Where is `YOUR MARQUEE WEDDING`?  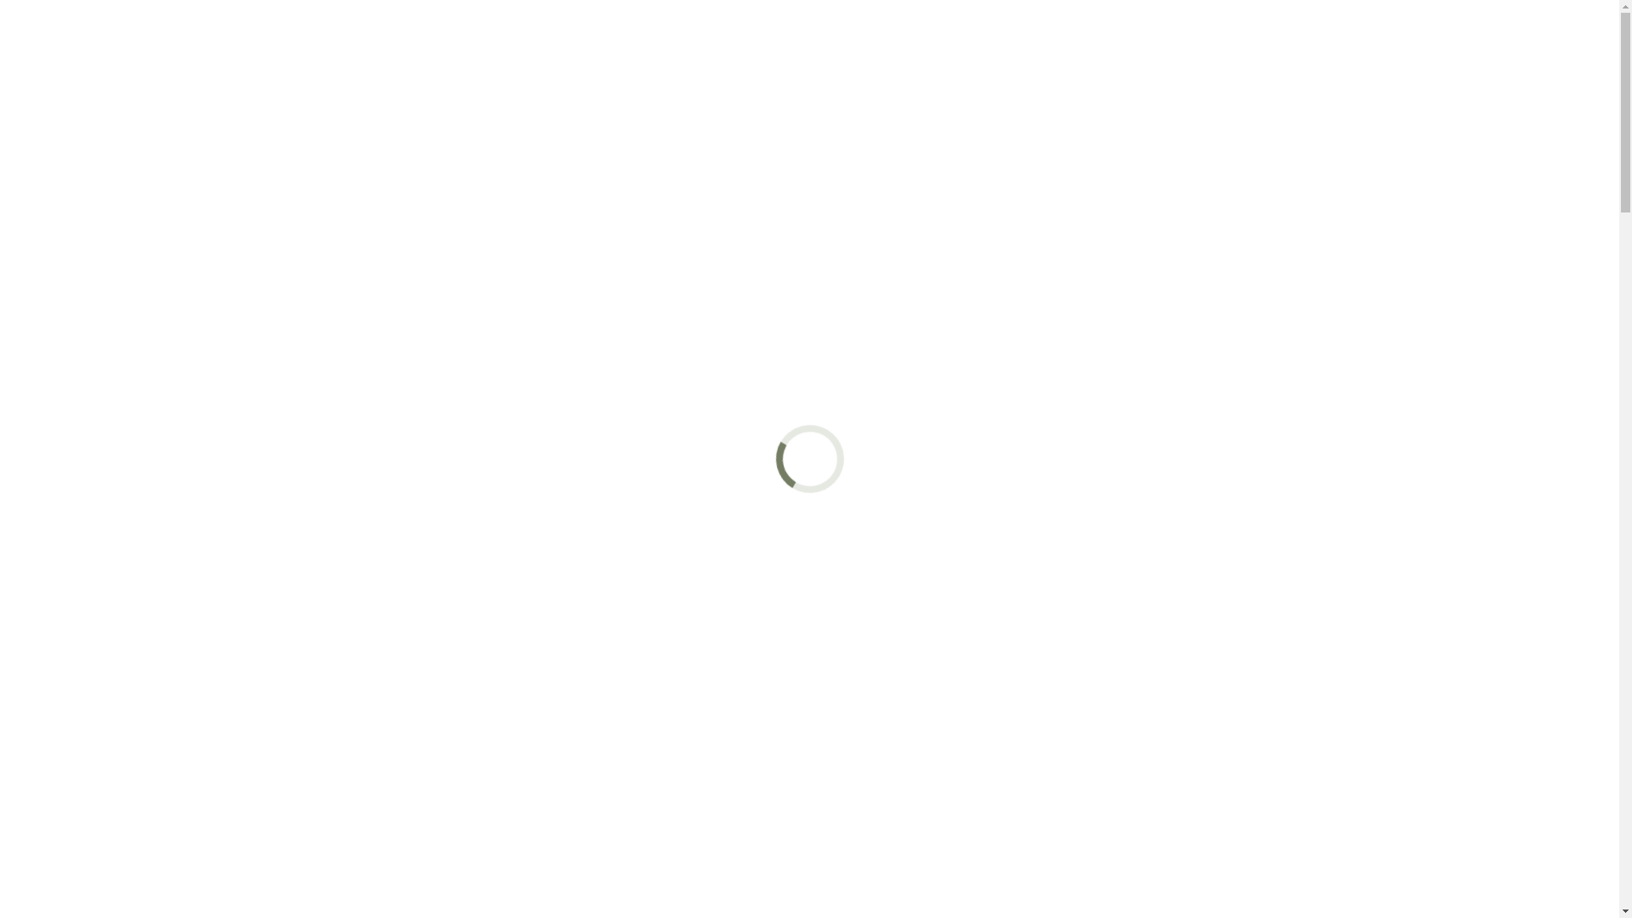
YOUR MARQUEE WEDDING is located at coordinates (621, 38).